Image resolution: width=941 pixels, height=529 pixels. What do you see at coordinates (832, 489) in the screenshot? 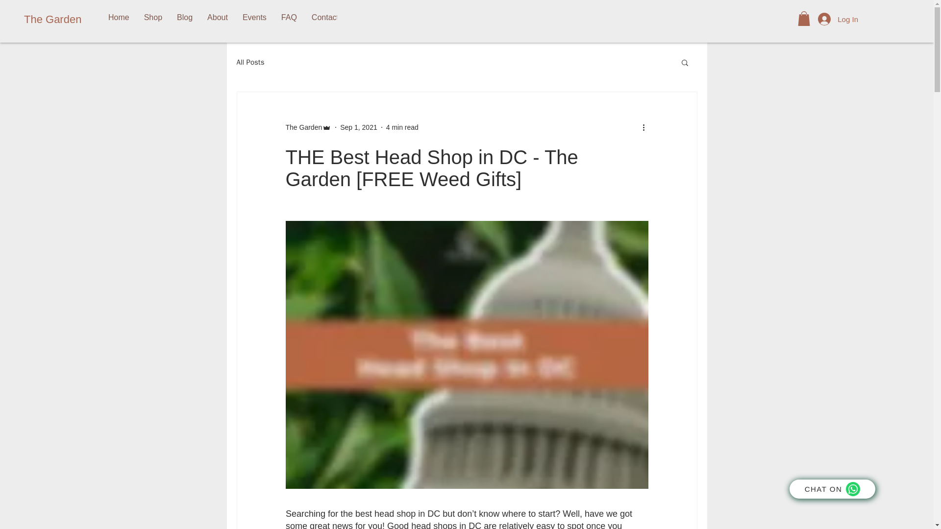
I see `CHAT ON` at bounding box center [832, 489].